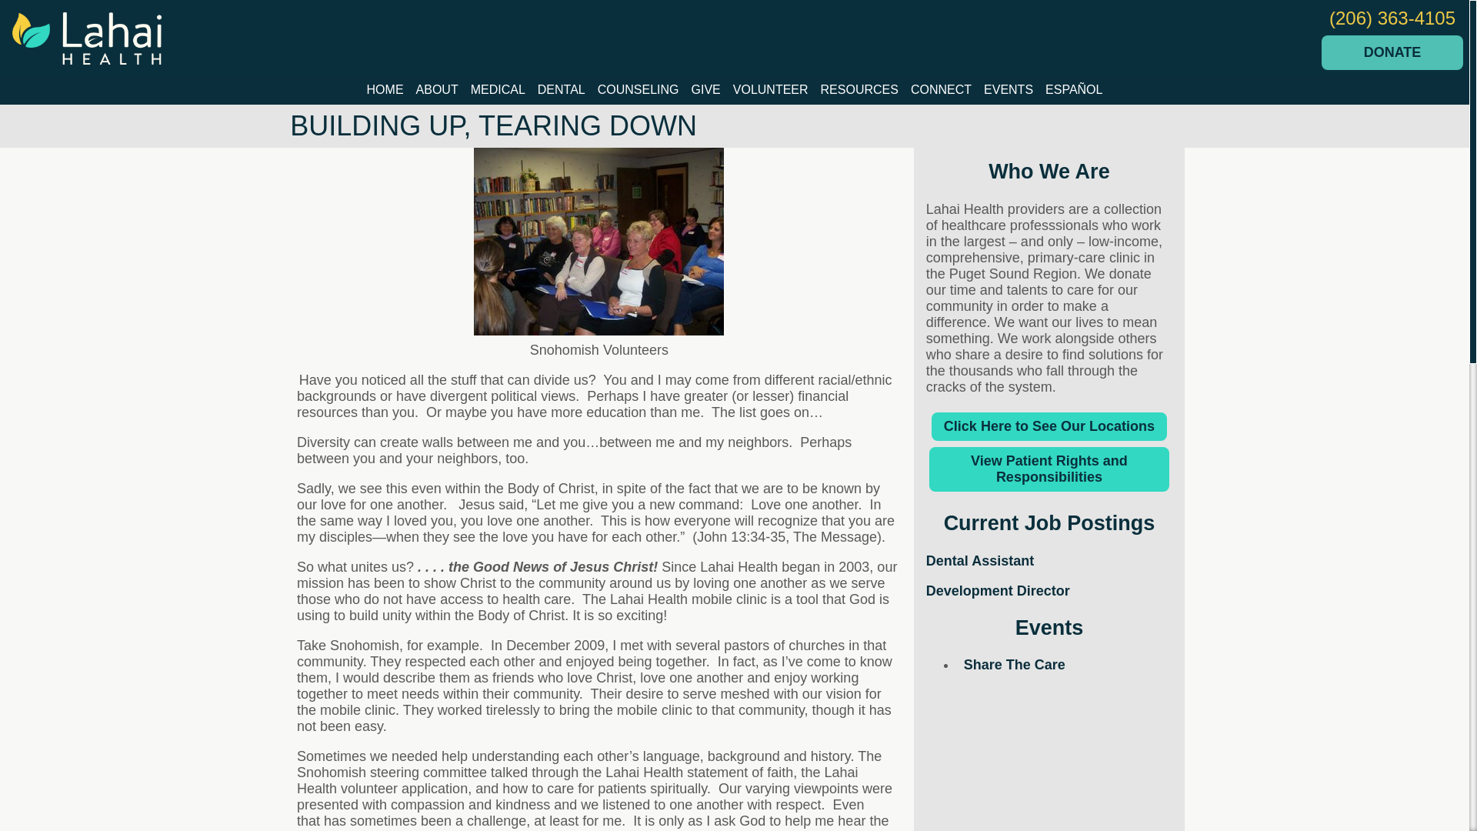  Describe the element at coordinates (1392, 52) in the screenshot. I see `DONATE` at that location.